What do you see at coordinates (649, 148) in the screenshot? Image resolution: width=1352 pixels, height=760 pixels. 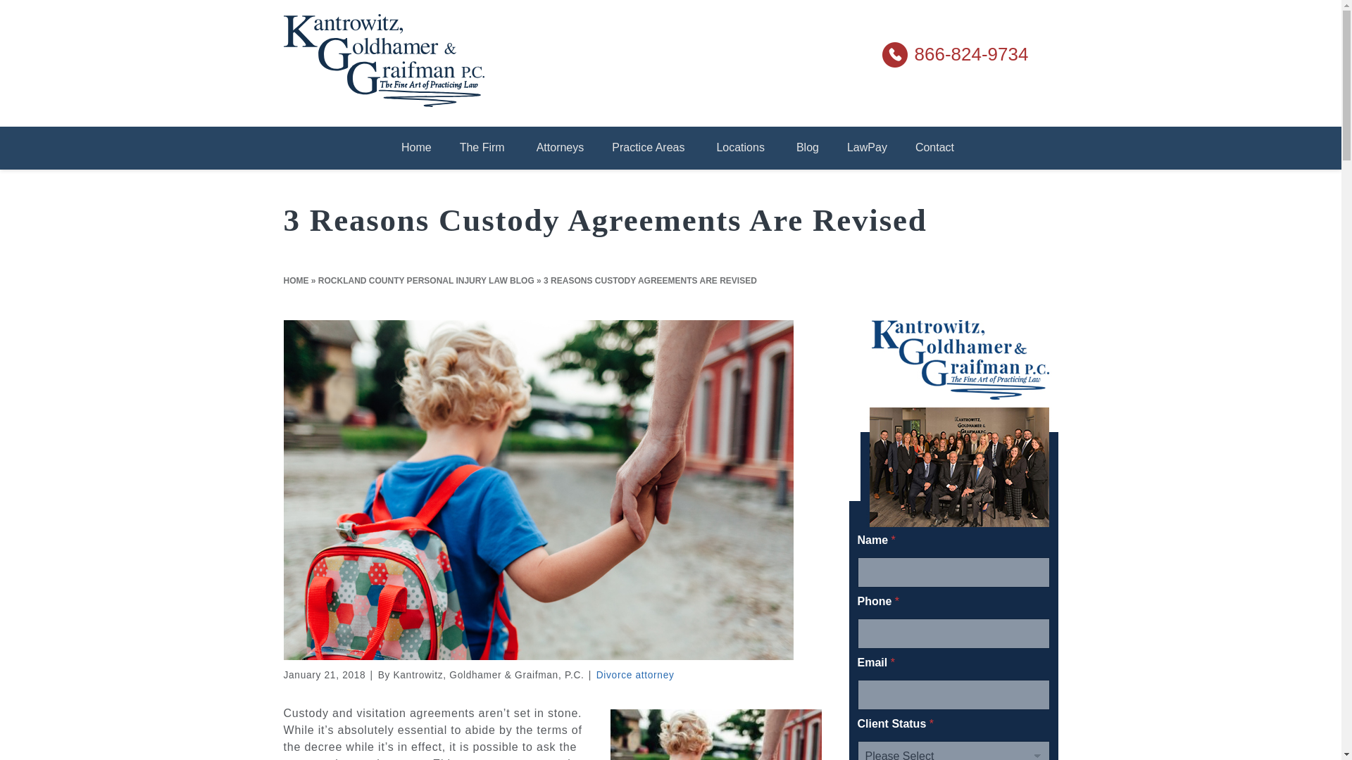 I see `Practice Areas` at bounding box center [649, 148].